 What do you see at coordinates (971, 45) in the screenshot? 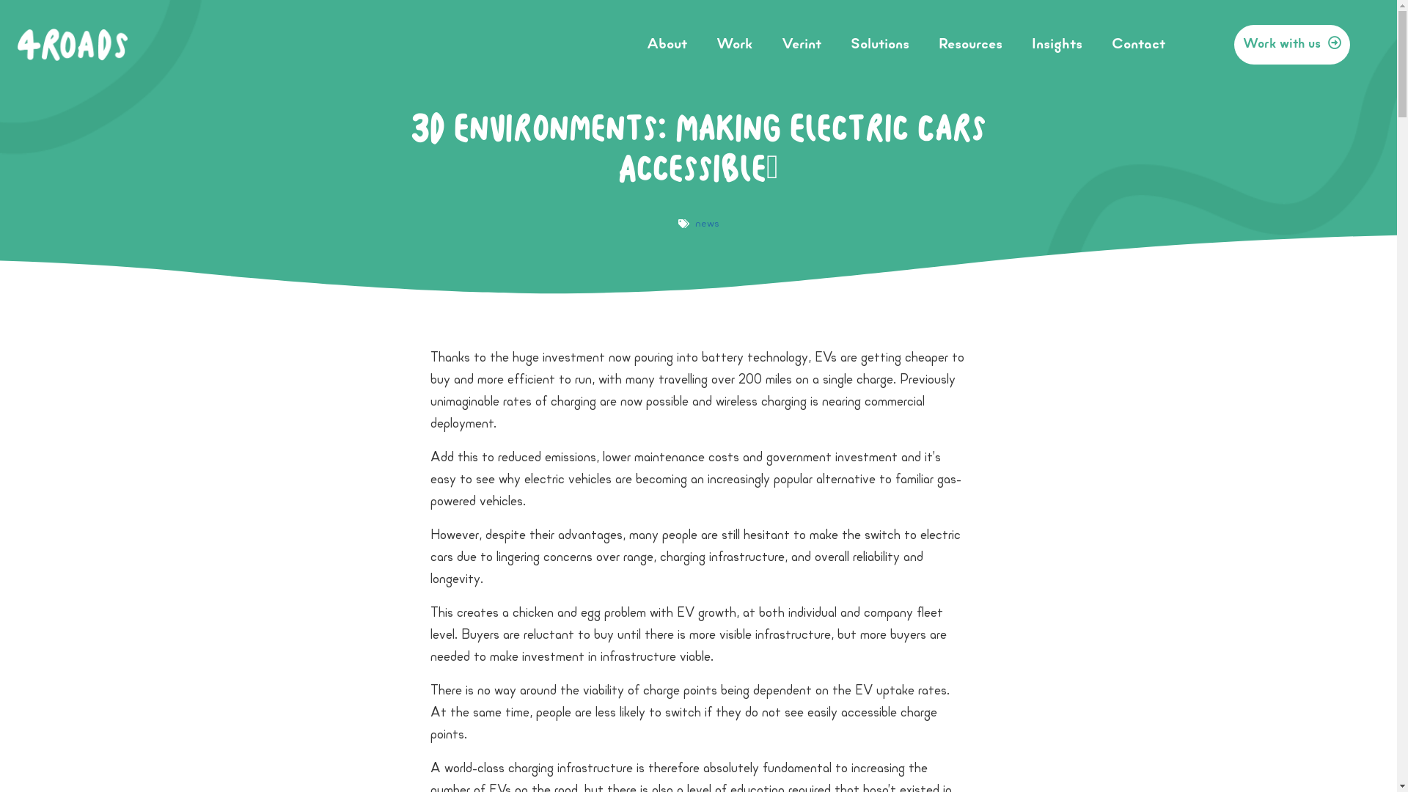
I see `Resources` at bounding box center [971, 45].